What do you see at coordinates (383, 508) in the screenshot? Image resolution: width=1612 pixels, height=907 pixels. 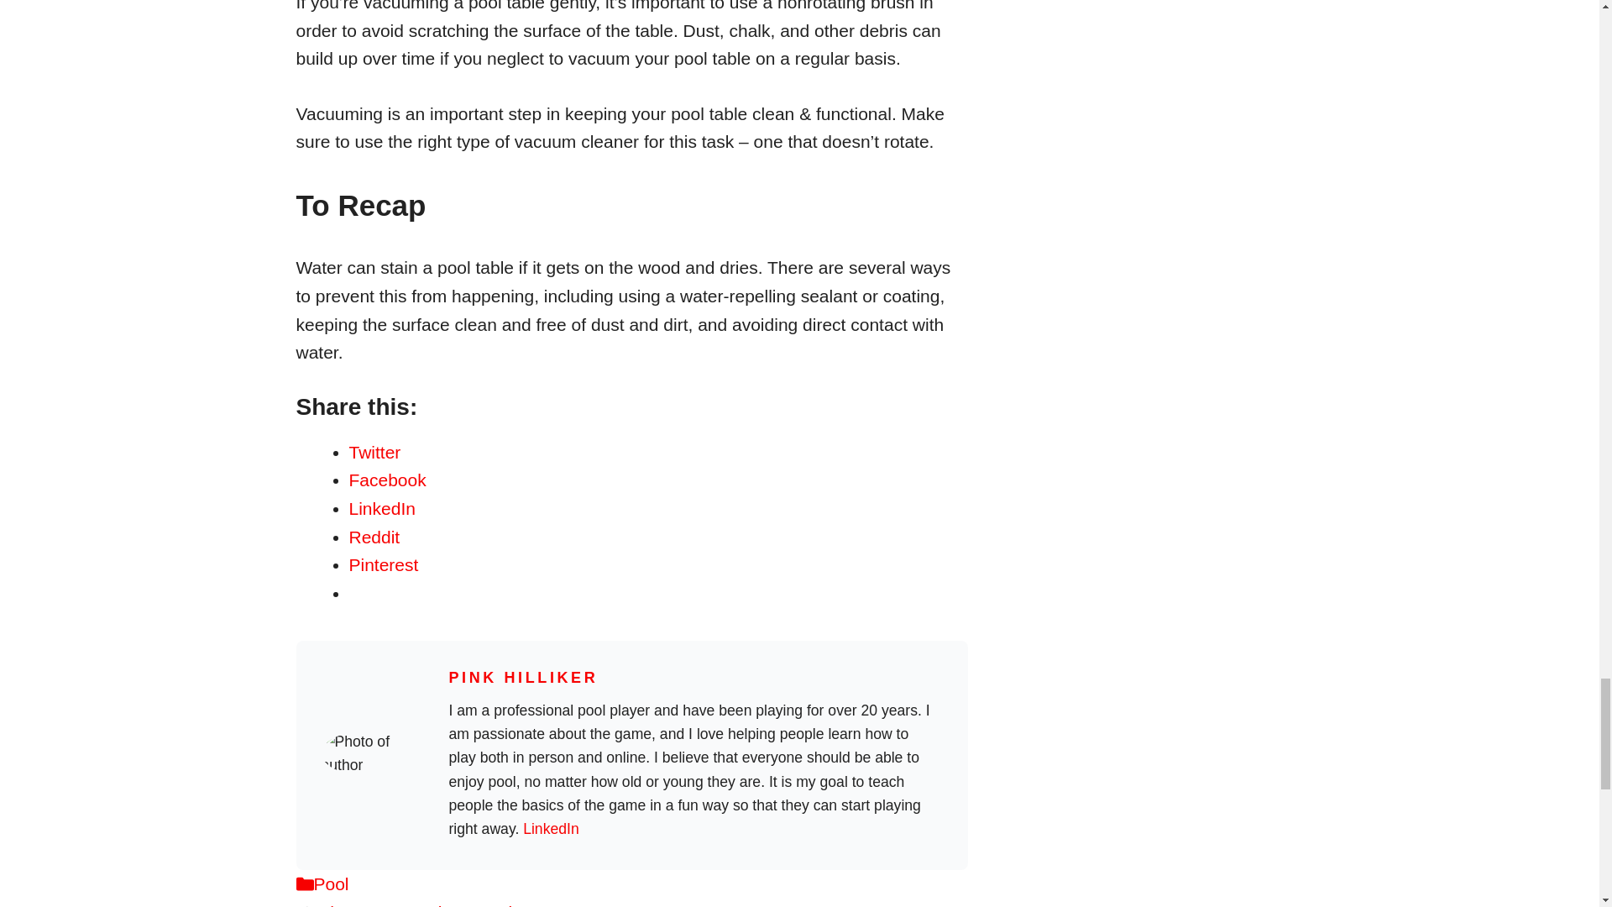 I see `LinkedIn` at bounding box center [383, 508].